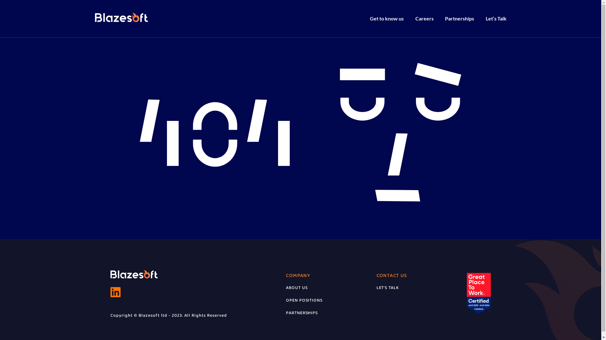 The width and height of the screenshot is (606, 340). Describe the element at coordinates (387, 18) in the screenshot. I see `Get to know us` at that location.